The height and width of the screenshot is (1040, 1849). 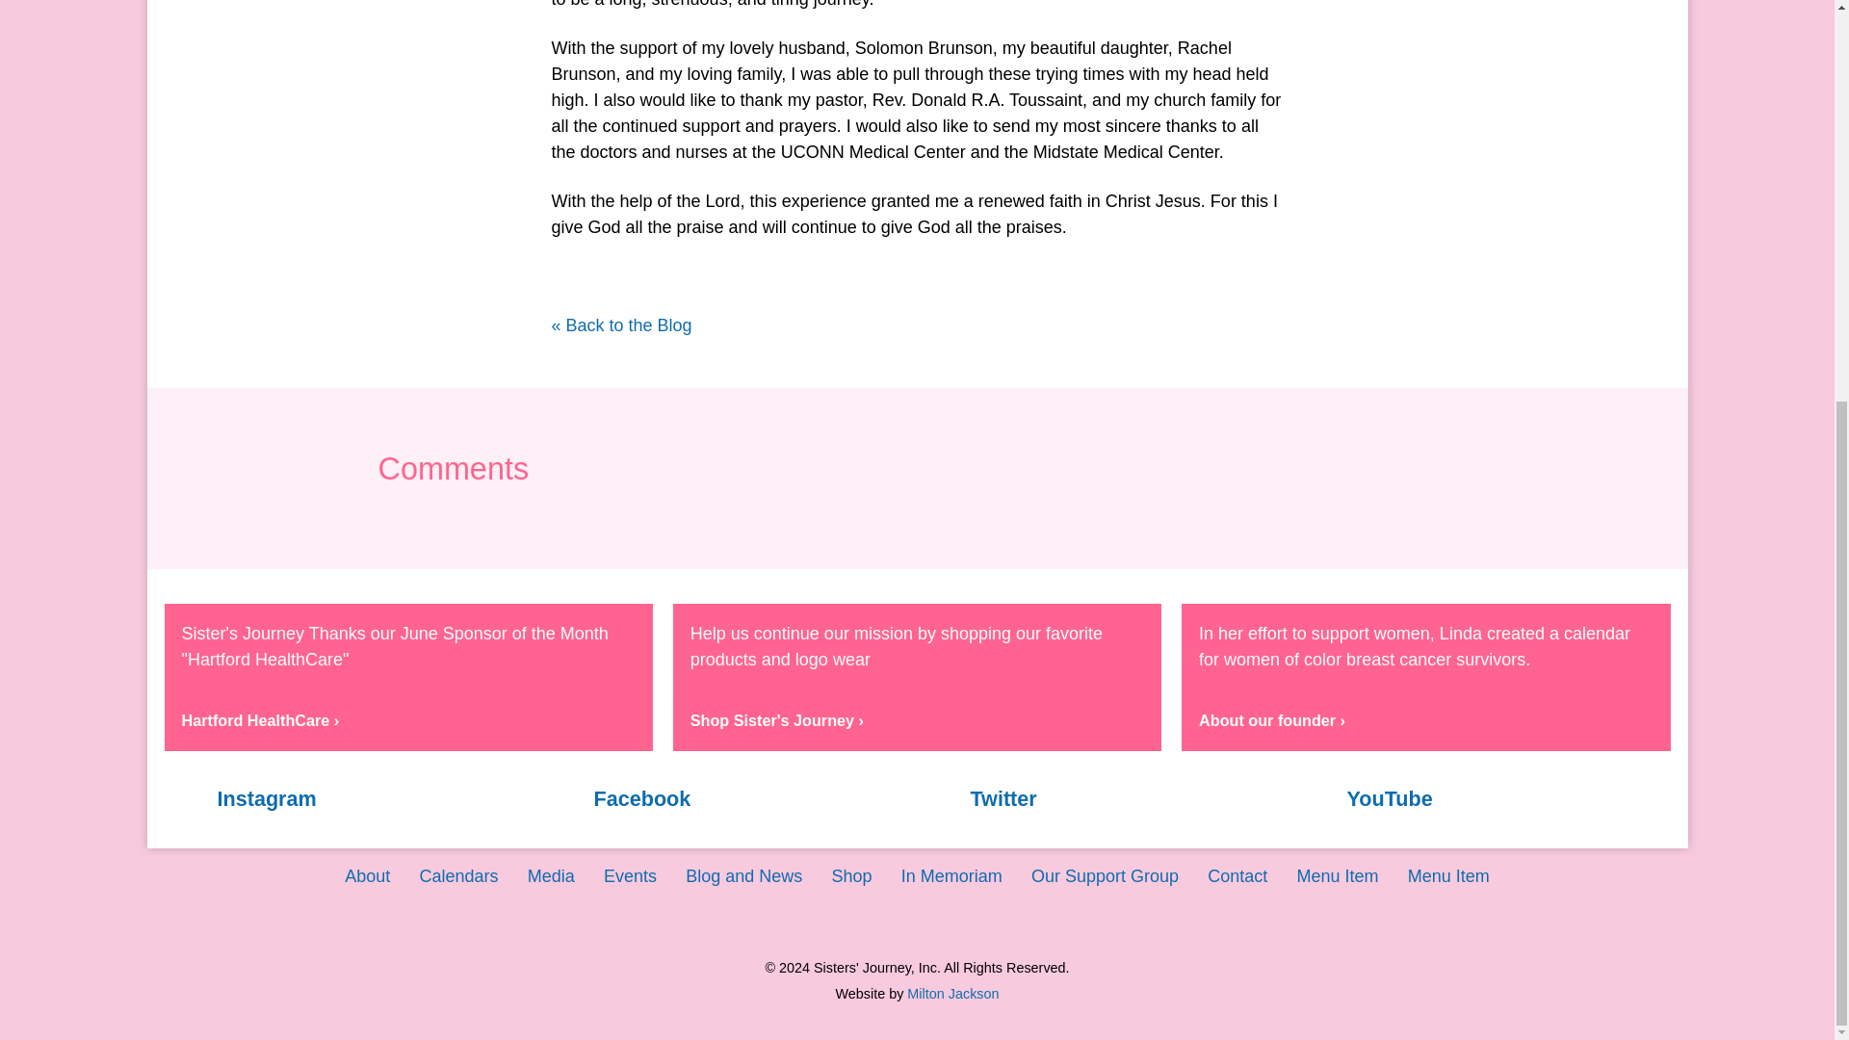 What do you see at coordinates (729, 799) in the screenshot?
I see `Facebook` at bounding box center [729, 799].